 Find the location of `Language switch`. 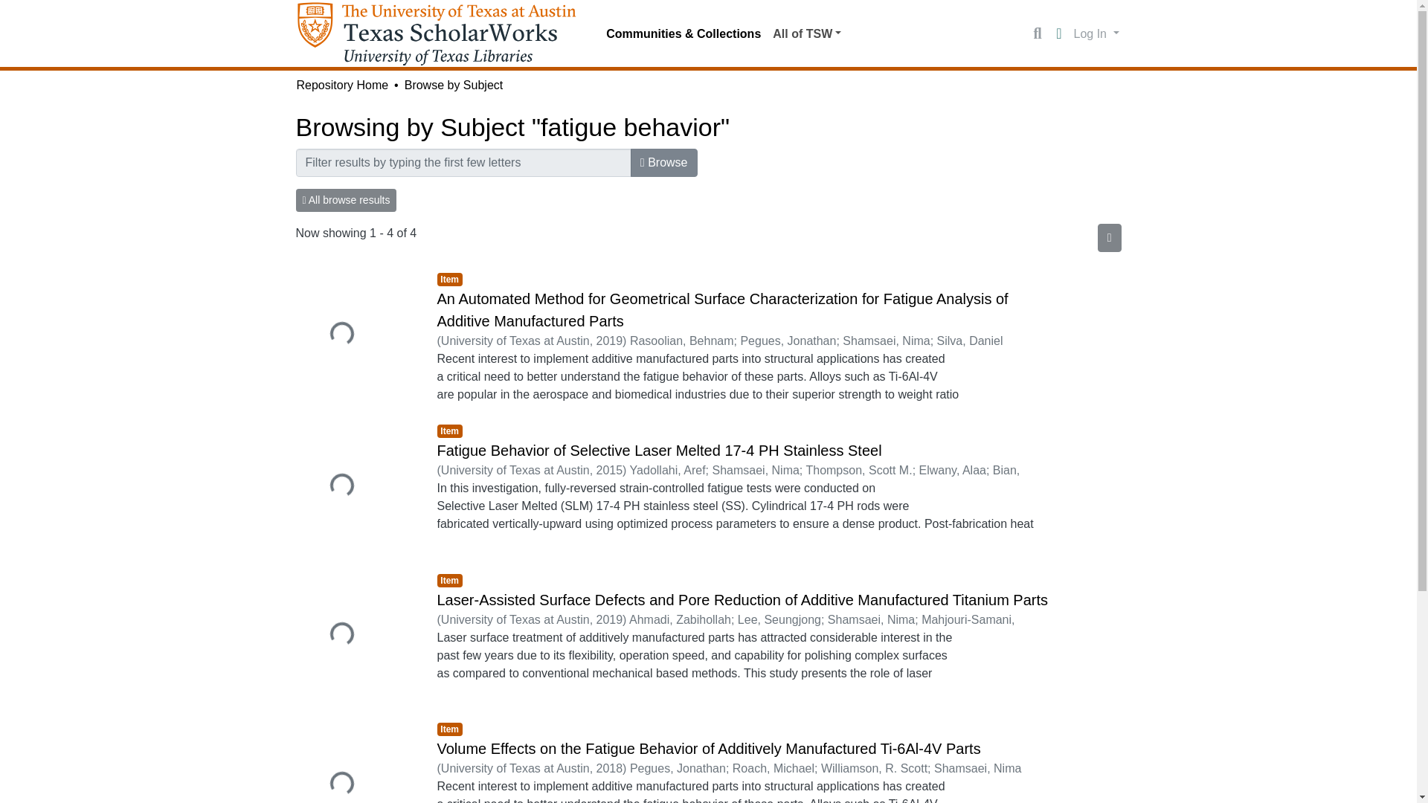

Language switch is located at coordinates (1059, 34).